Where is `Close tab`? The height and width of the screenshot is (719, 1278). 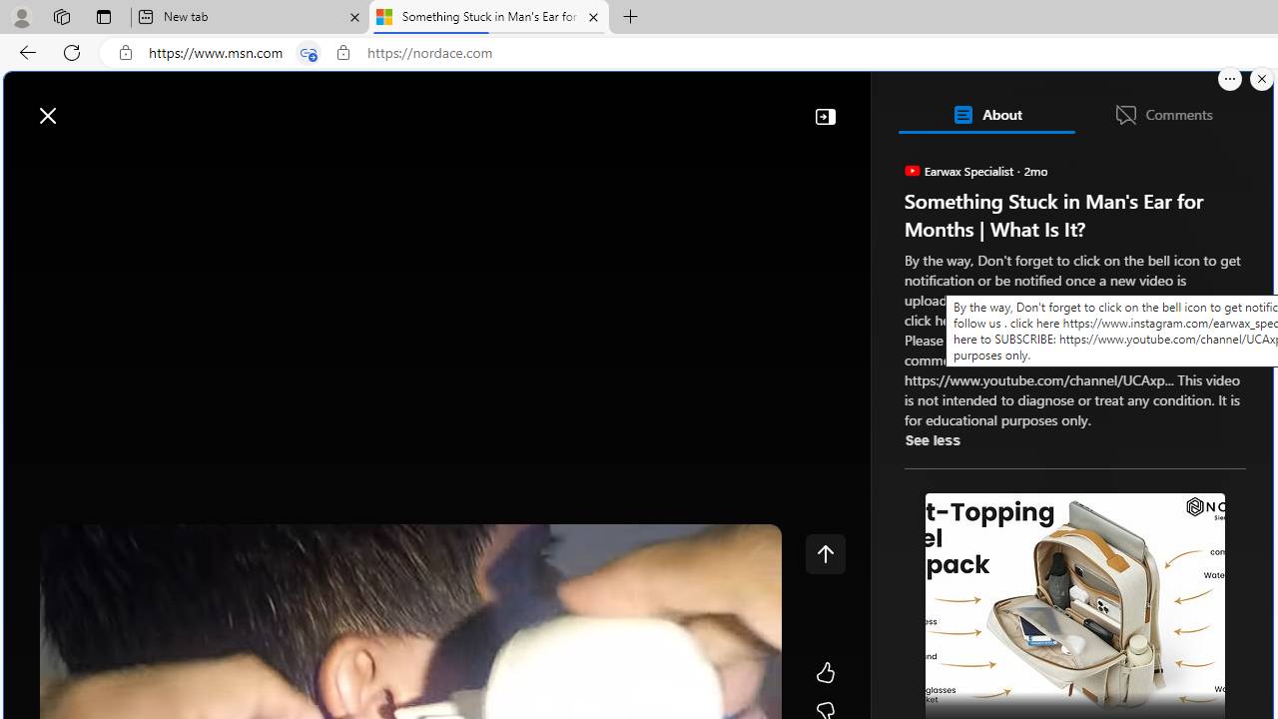 Close tab is located at coordinates (593, 16).